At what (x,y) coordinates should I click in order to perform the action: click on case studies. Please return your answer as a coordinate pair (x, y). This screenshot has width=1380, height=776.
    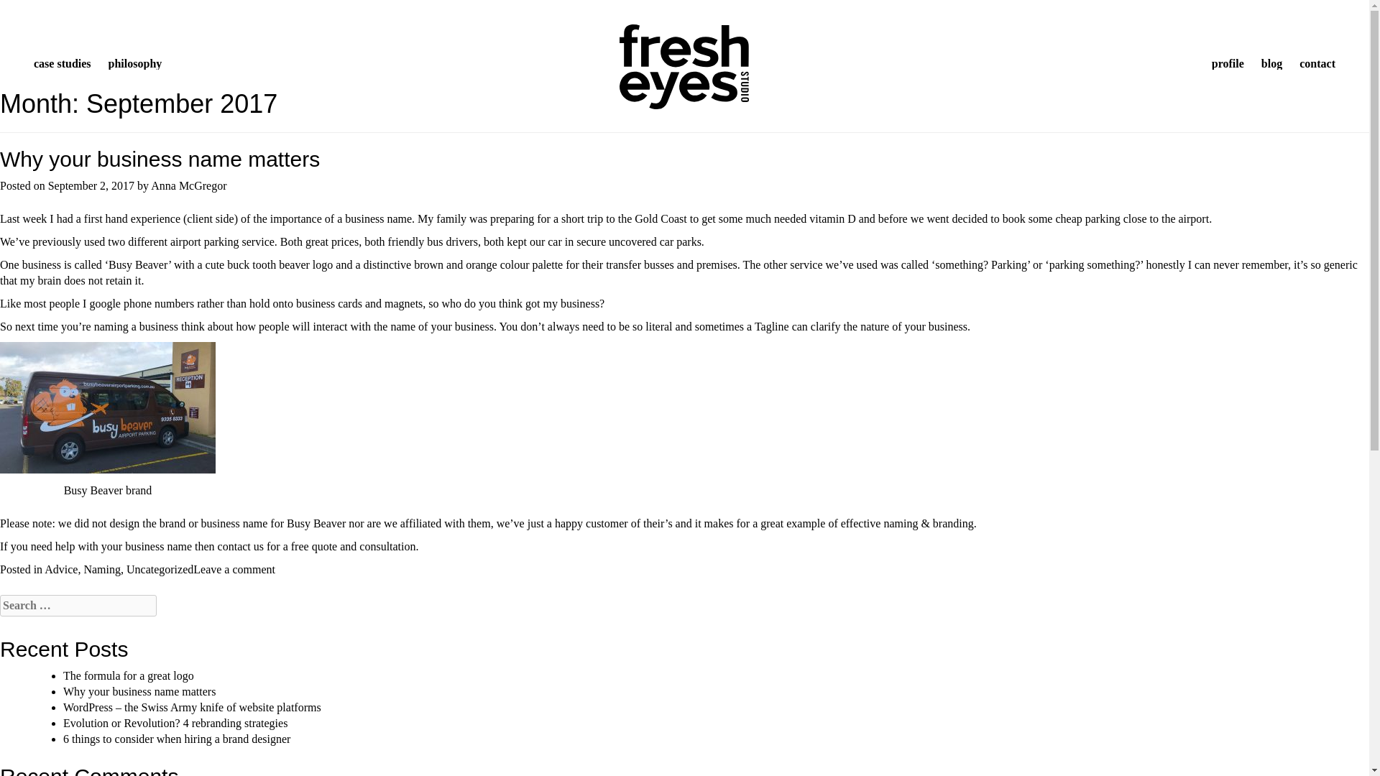
    Looking at the image, I should click on (62, 64).